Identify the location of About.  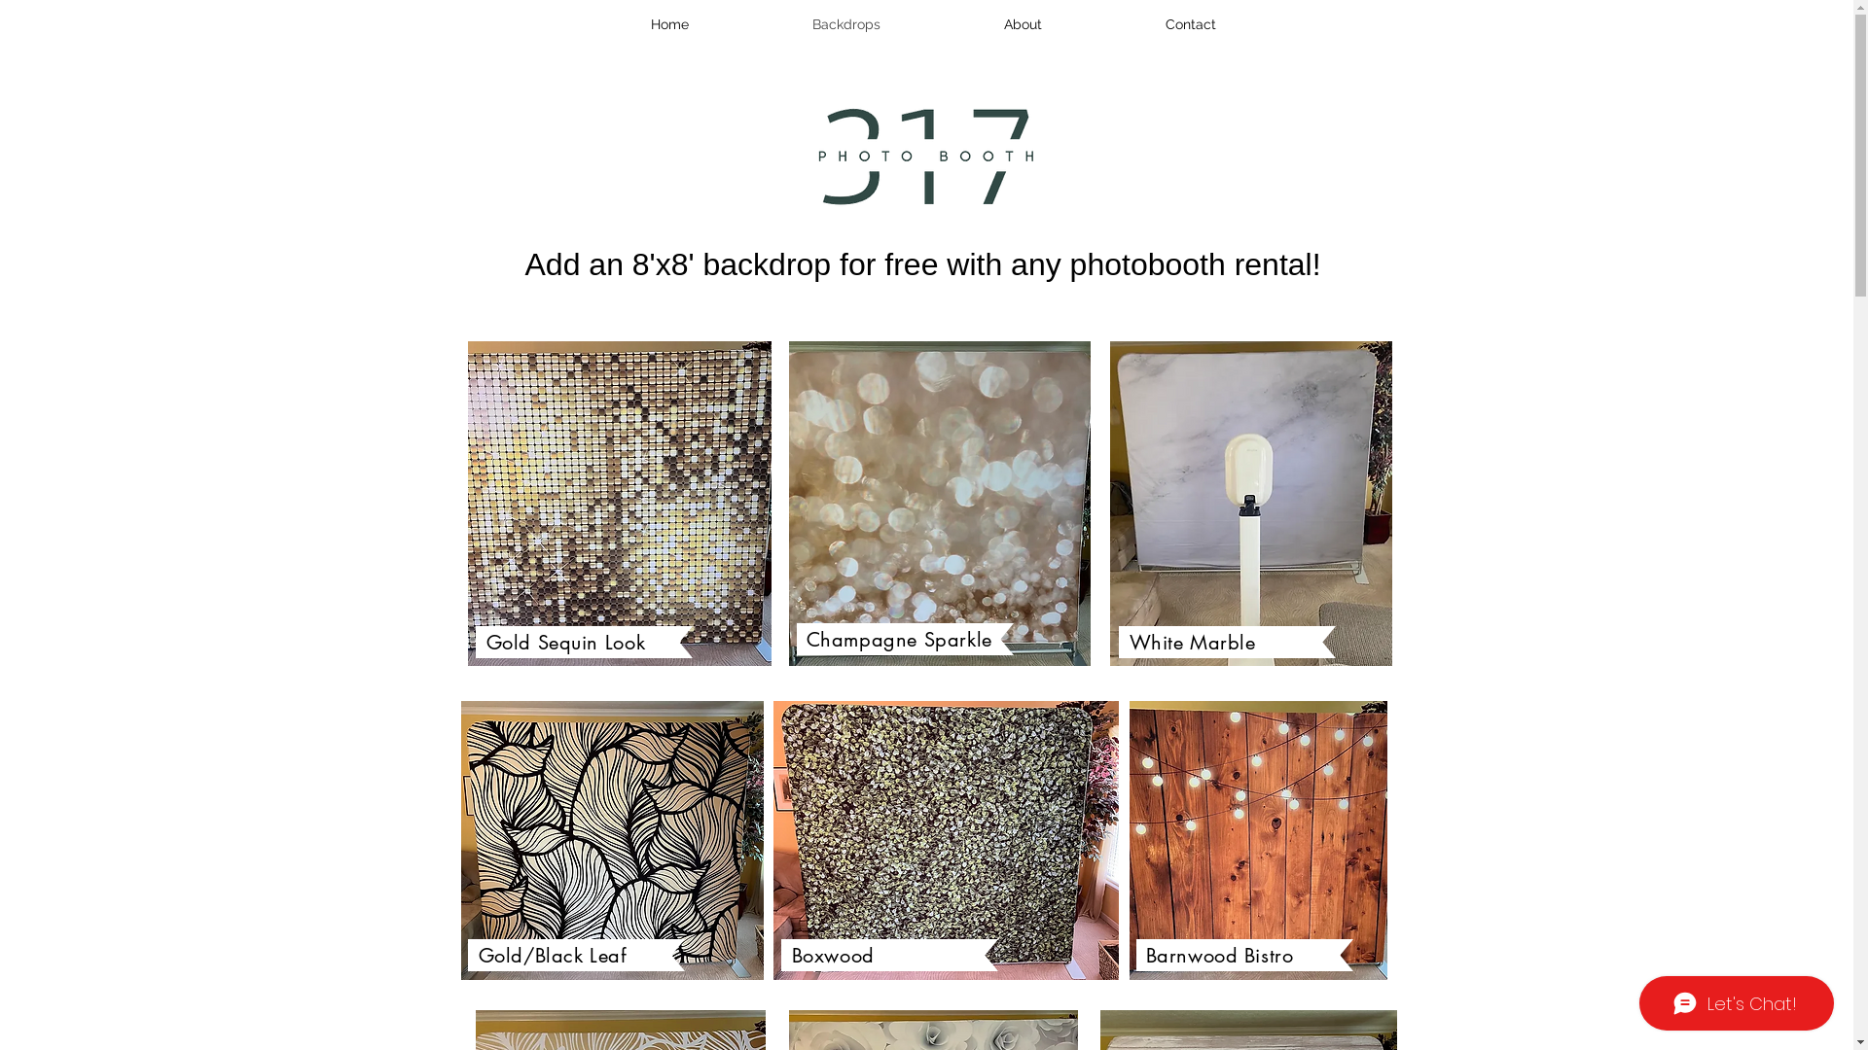
(1023, 24).